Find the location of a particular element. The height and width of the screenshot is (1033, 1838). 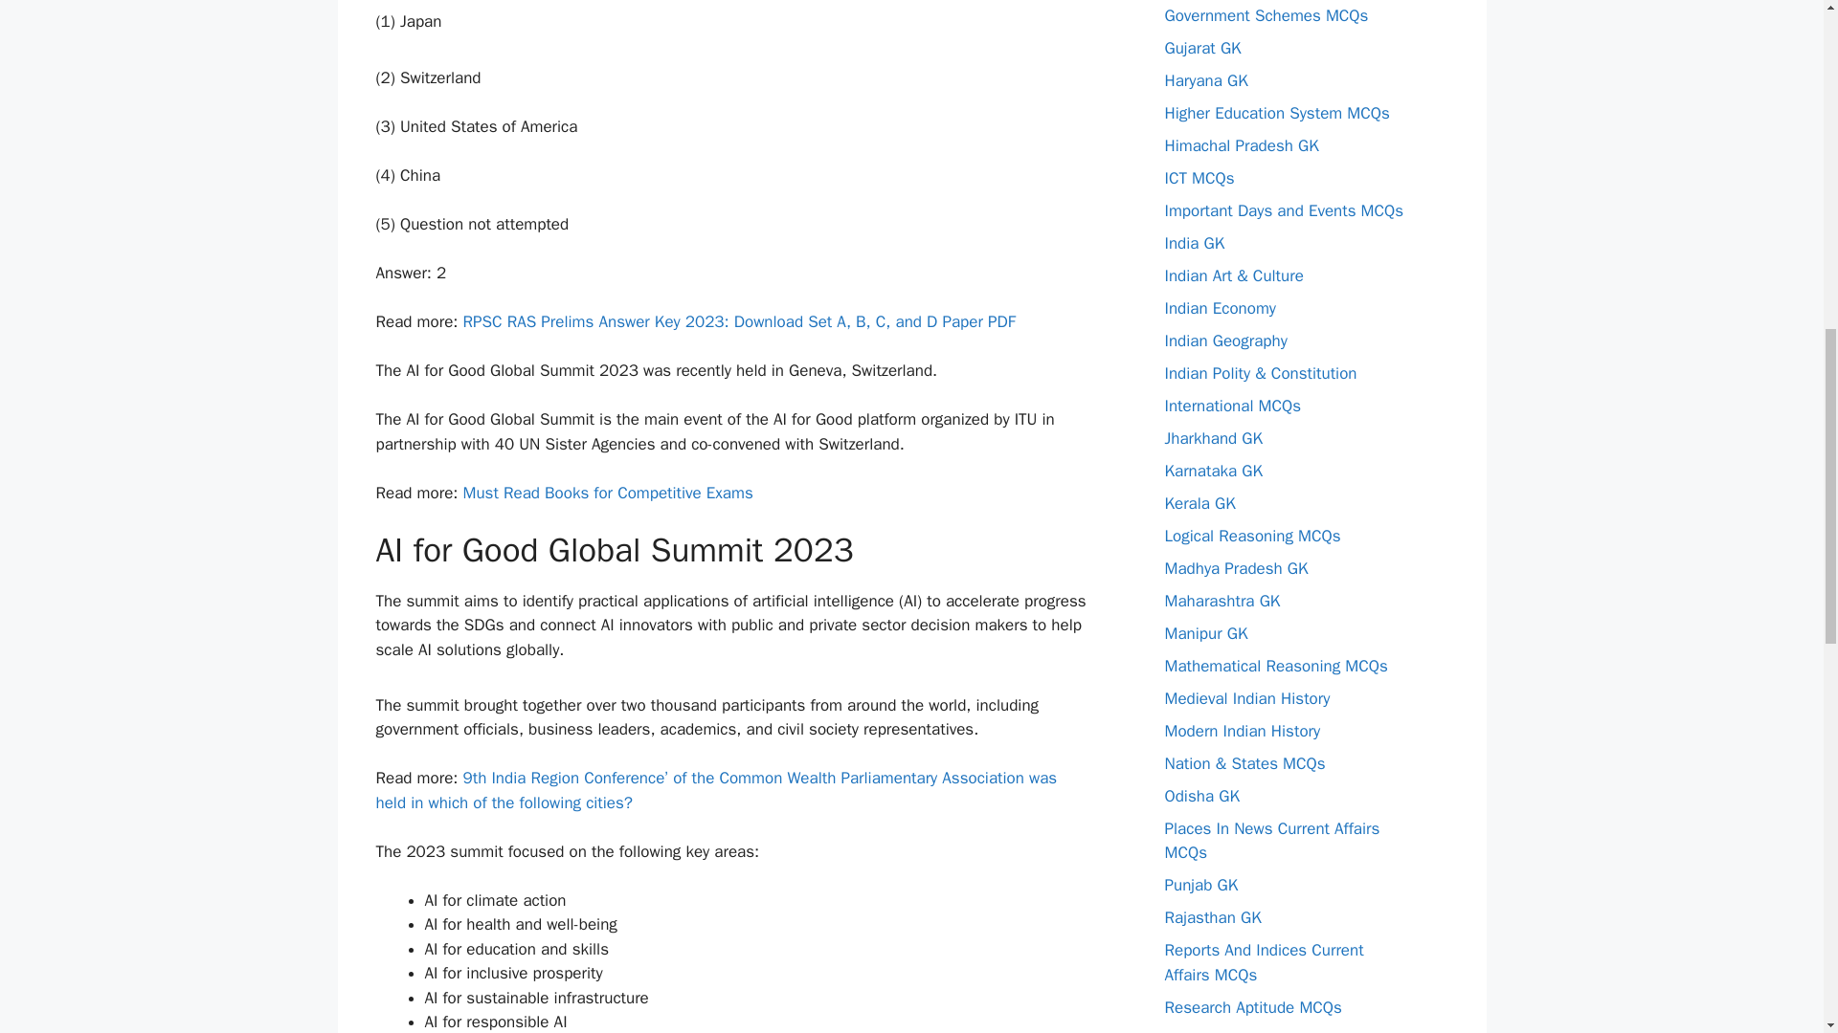

Must Read Books for Competitive Exams is located at coordinates (608, 493).